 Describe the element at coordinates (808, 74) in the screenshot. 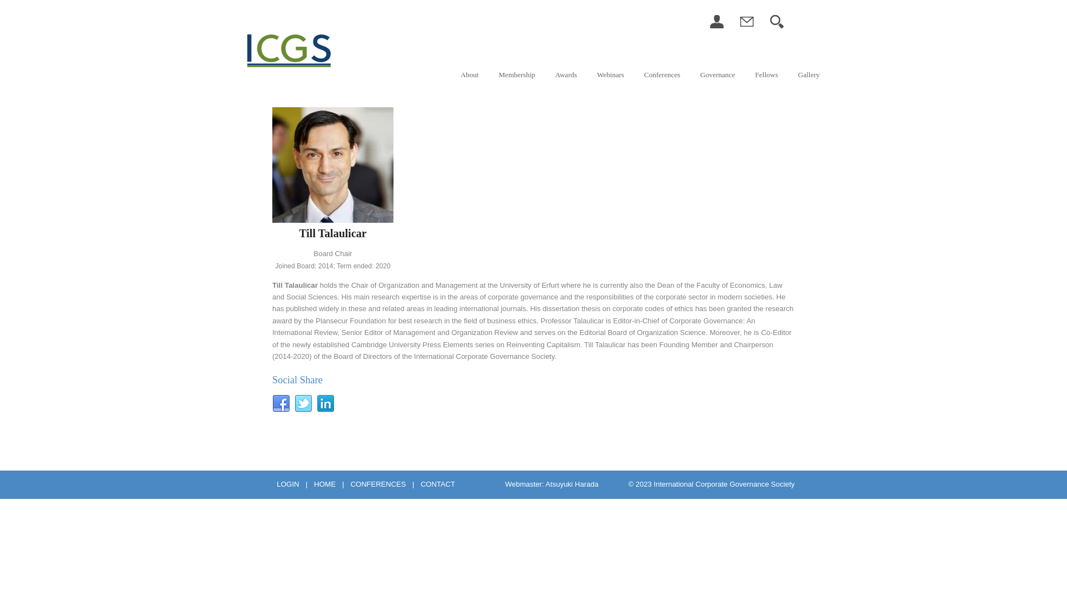

I see `Gallery` at that location.